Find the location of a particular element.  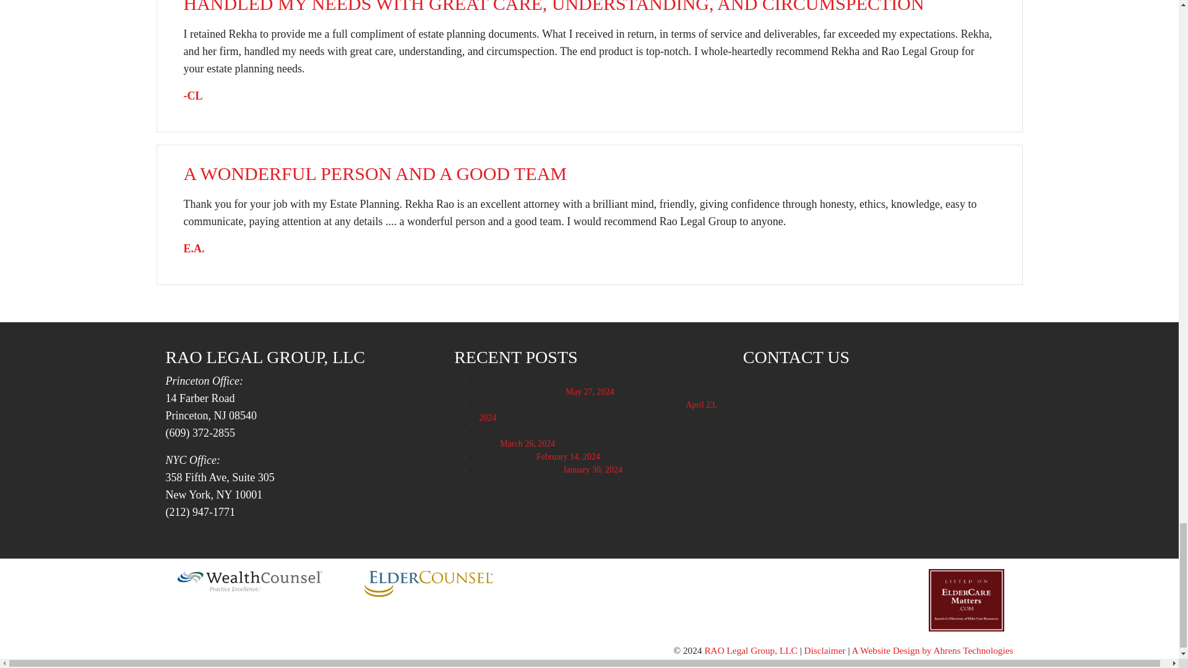

RAO Legal Group, LLC is located at coordinates (751, 650).